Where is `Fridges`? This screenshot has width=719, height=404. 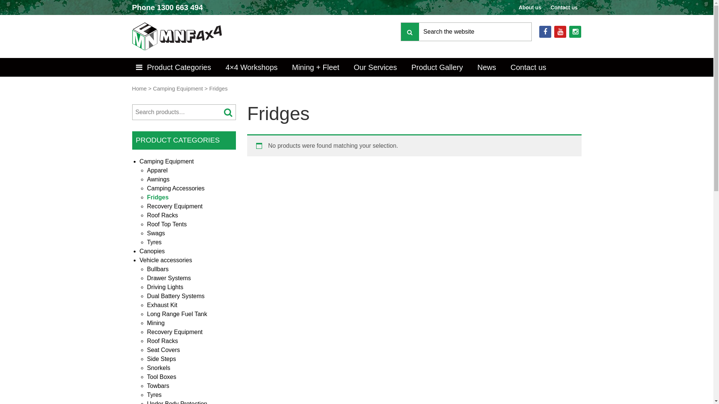 Fridges is located at coordinates (158, 198).